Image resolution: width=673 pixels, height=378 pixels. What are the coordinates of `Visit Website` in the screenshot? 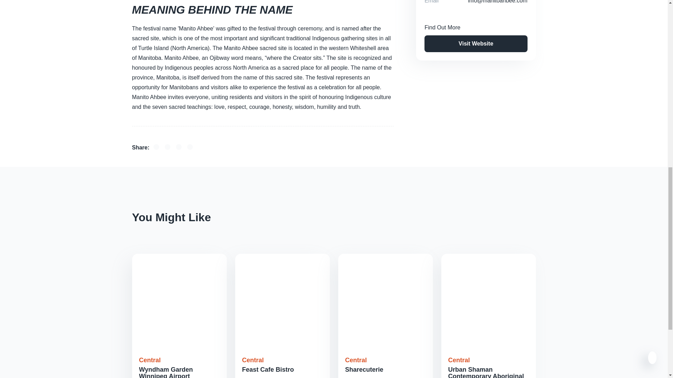 It's located at (476, 43).